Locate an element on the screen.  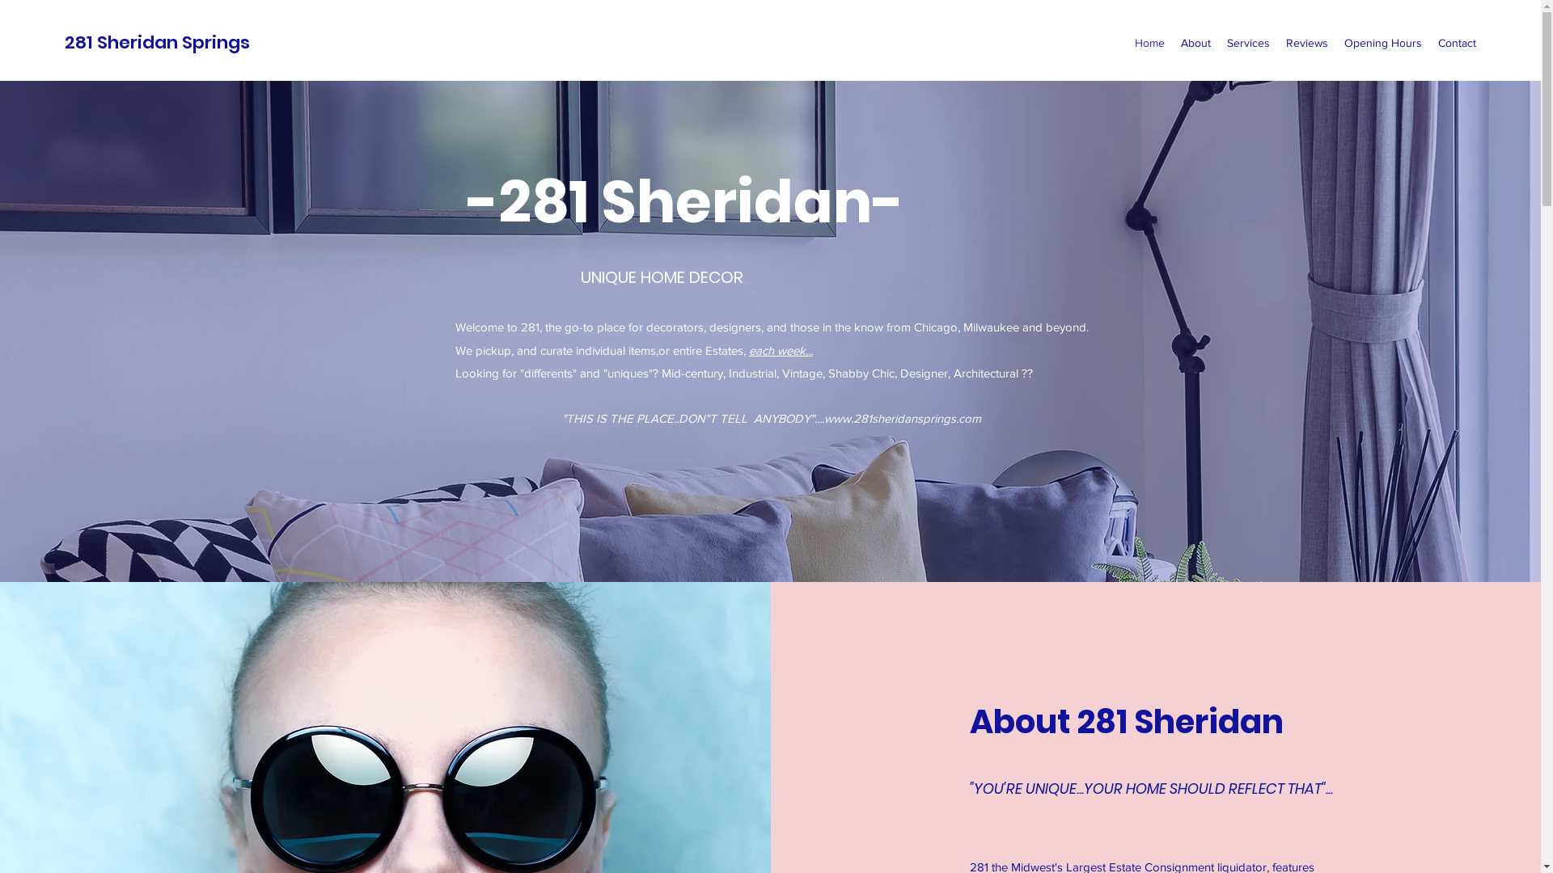
Reviews is located at coordinates (1307, 43).